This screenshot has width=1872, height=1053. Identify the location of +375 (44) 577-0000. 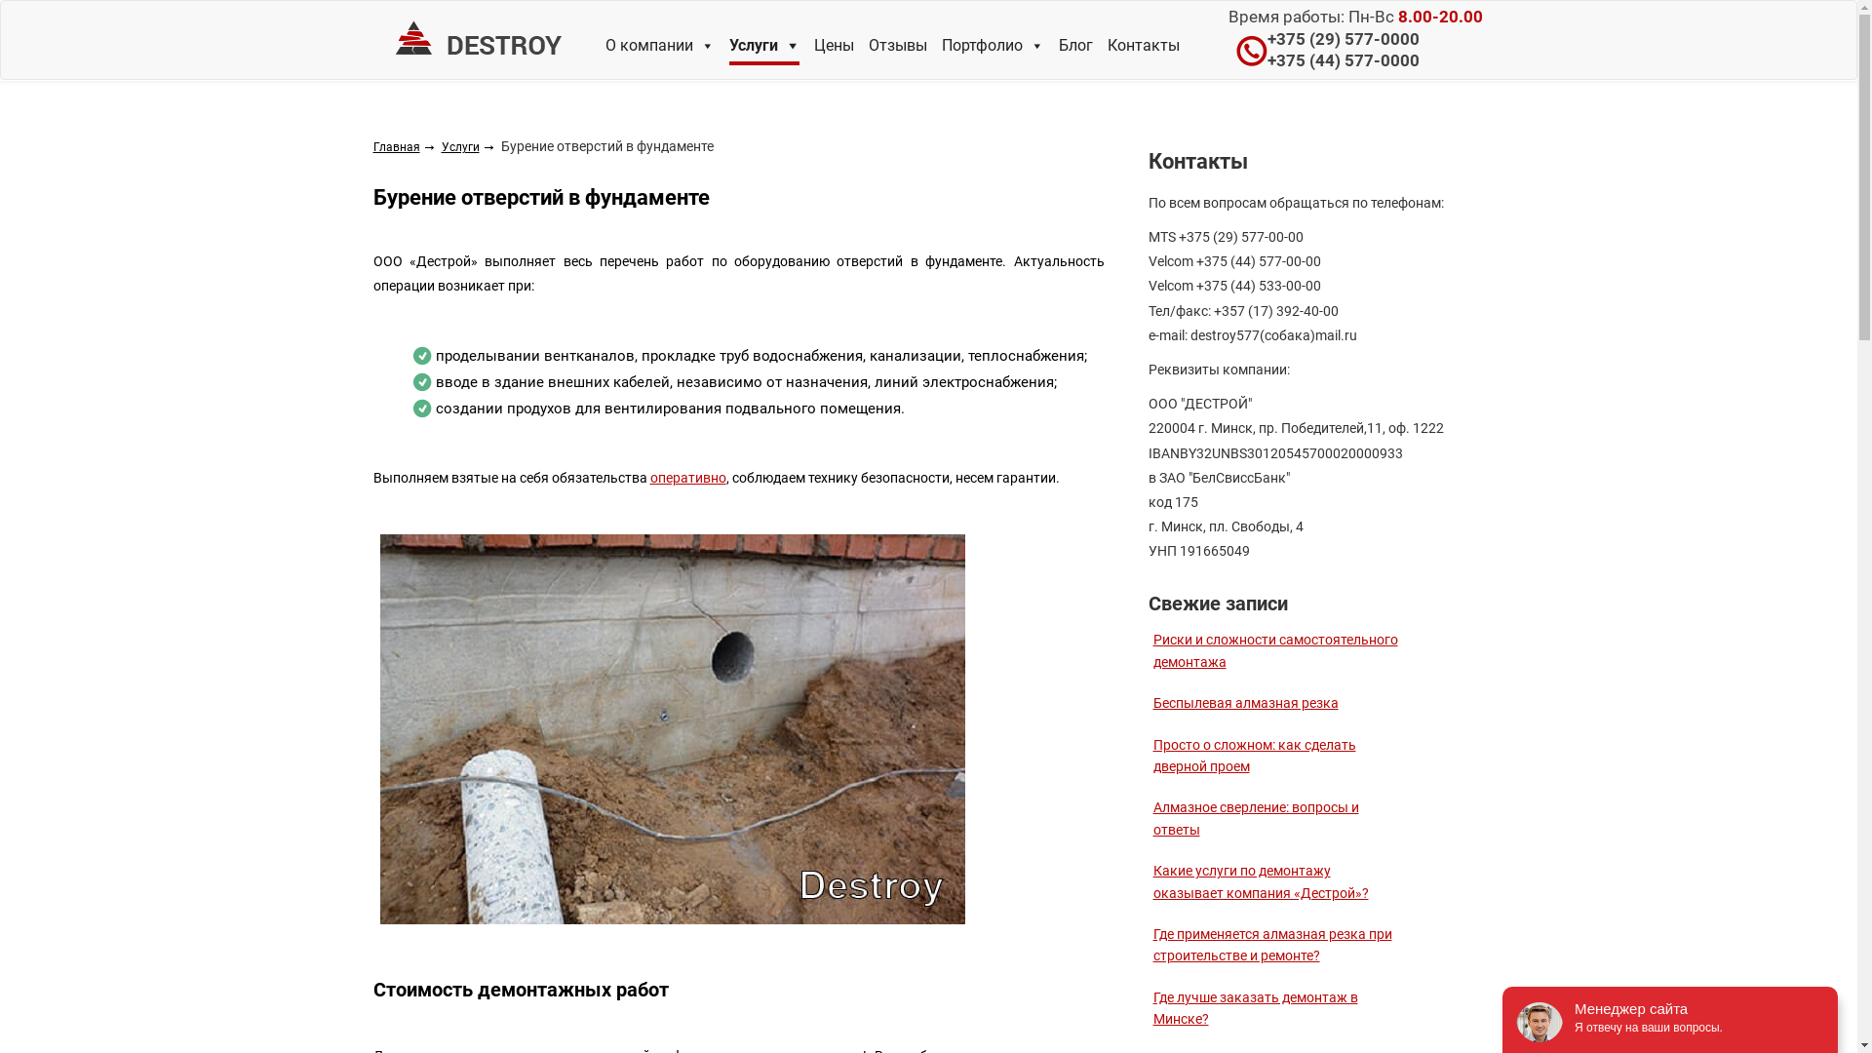
(1344, 60).